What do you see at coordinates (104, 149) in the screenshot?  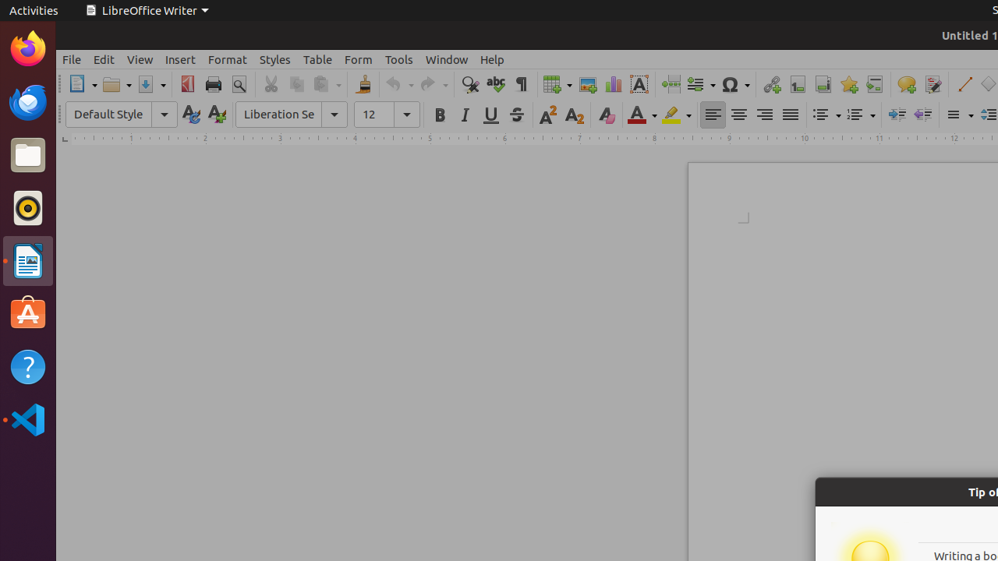 I see `Trash` at bounding box center [104, 149].